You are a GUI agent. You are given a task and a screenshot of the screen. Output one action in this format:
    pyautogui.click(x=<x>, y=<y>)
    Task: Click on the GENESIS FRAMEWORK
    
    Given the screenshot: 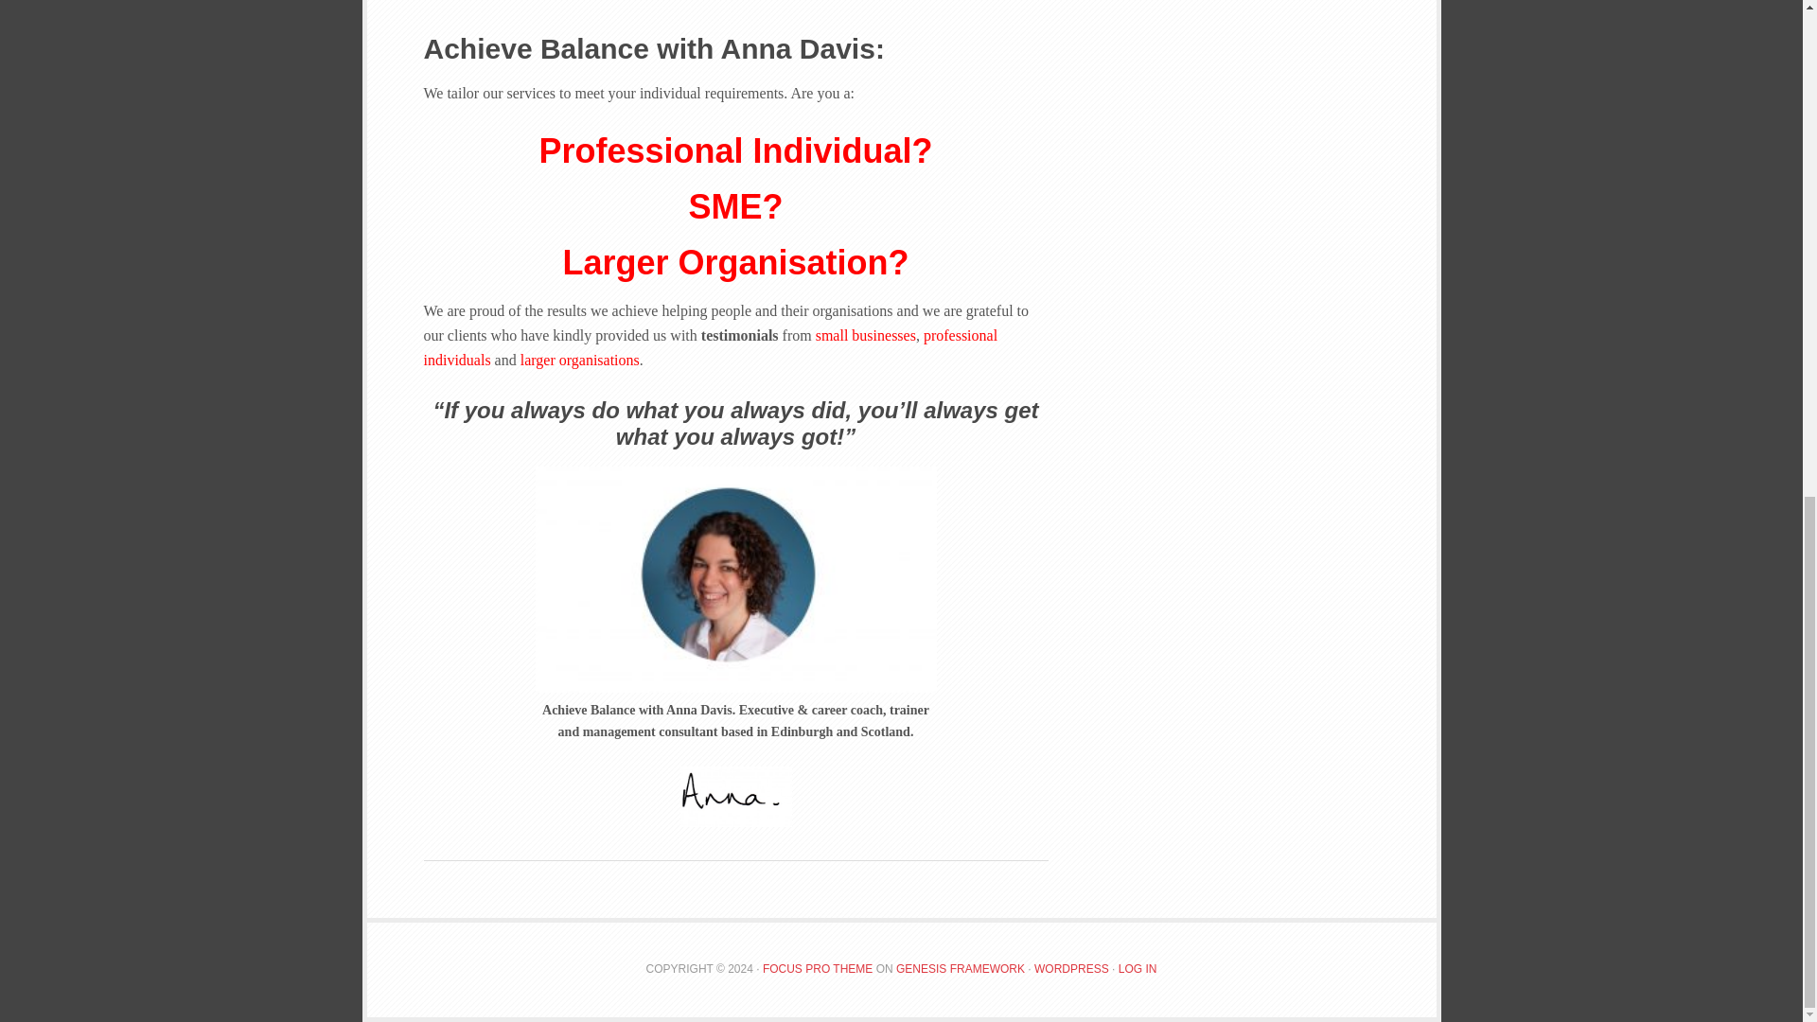 What is the action you would take?
    pyautogui.click(x=960, y=969)
    